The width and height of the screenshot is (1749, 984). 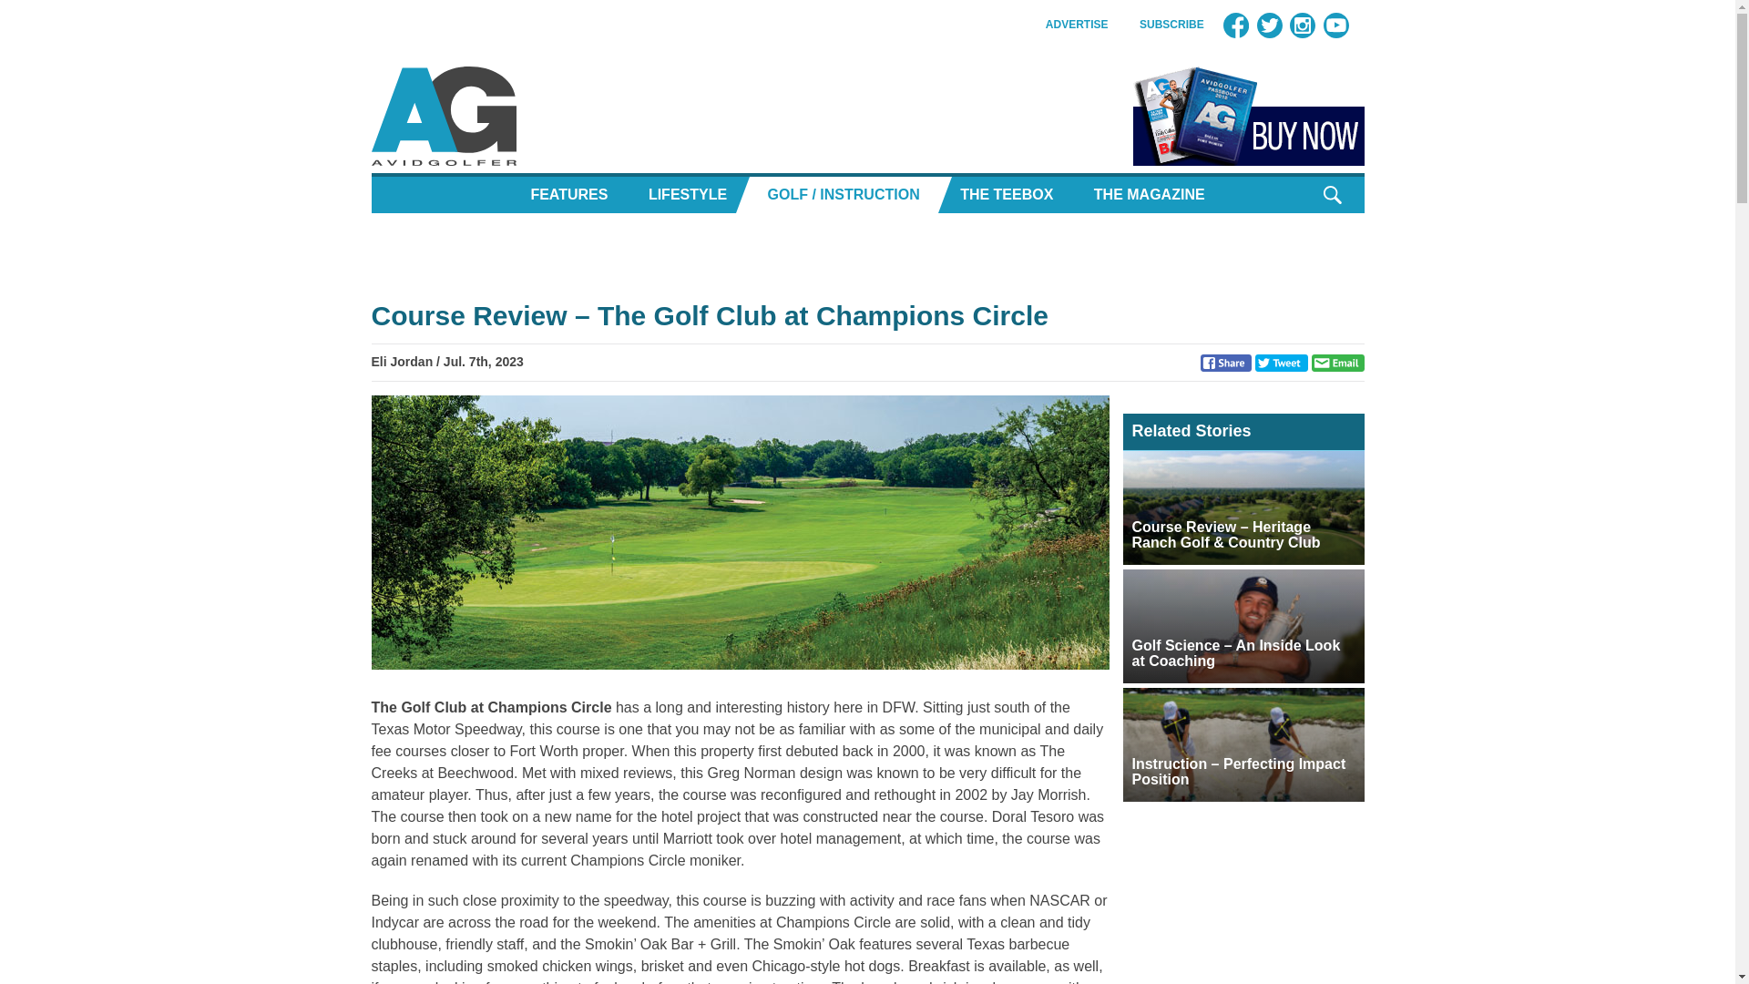 I want to click on Features, so click(x=568, y=195).